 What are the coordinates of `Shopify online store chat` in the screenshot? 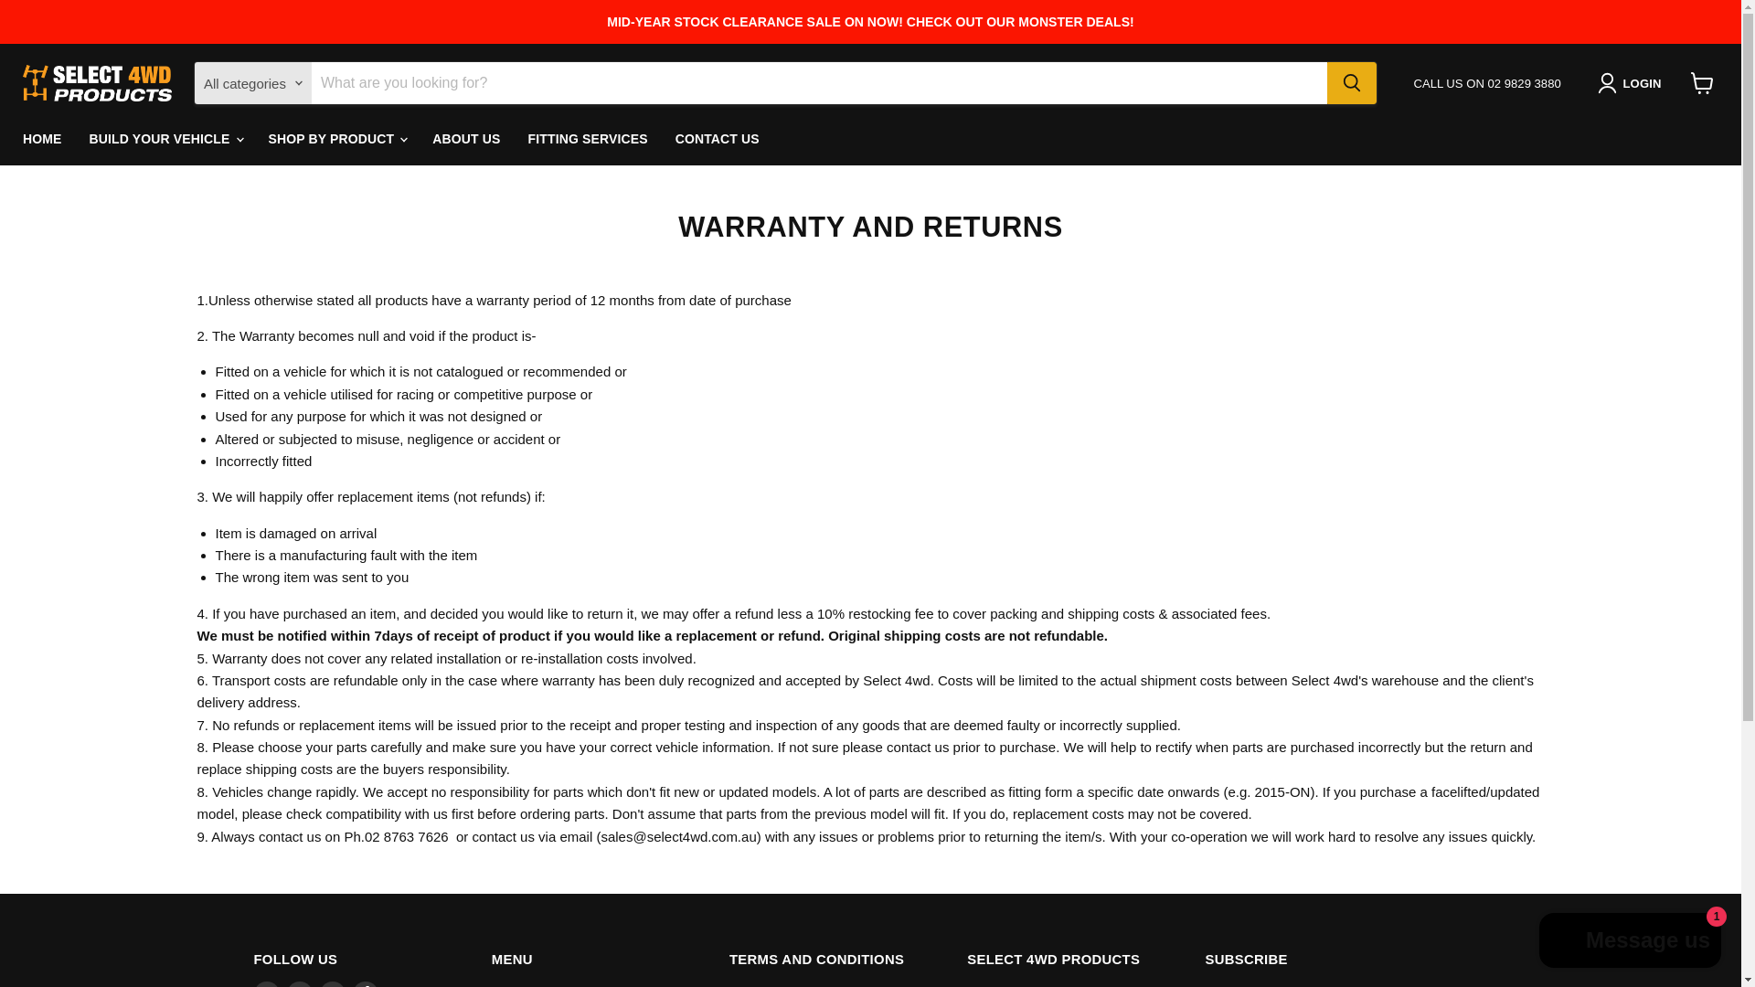 It's located at (1631, 942).